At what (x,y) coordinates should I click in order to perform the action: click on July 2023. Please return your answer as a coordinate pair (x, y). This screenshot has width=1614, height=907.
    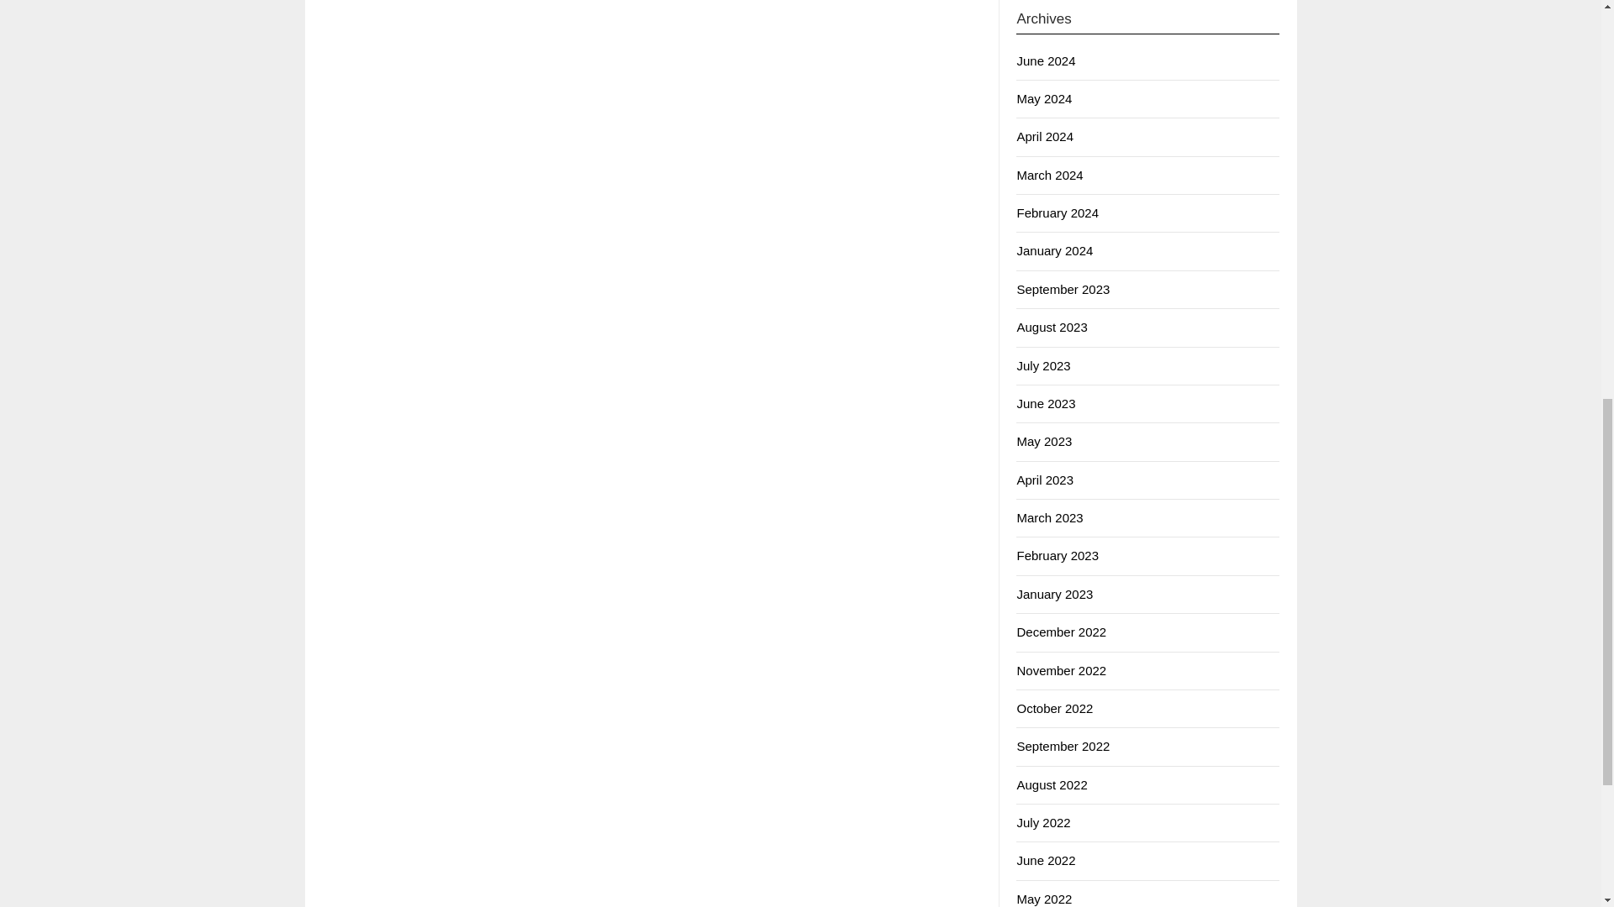
    Looking at the image, I should click on (1042, 364).